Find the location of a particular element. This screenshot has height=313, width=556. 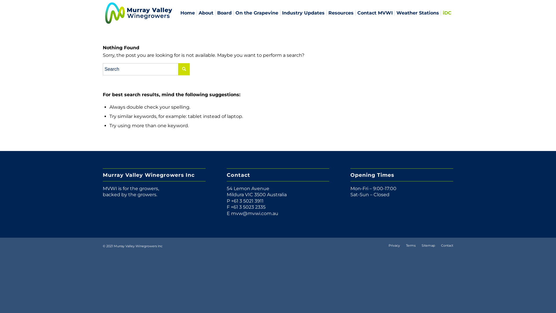

Industry Updates is located at coordinates (303, 13).